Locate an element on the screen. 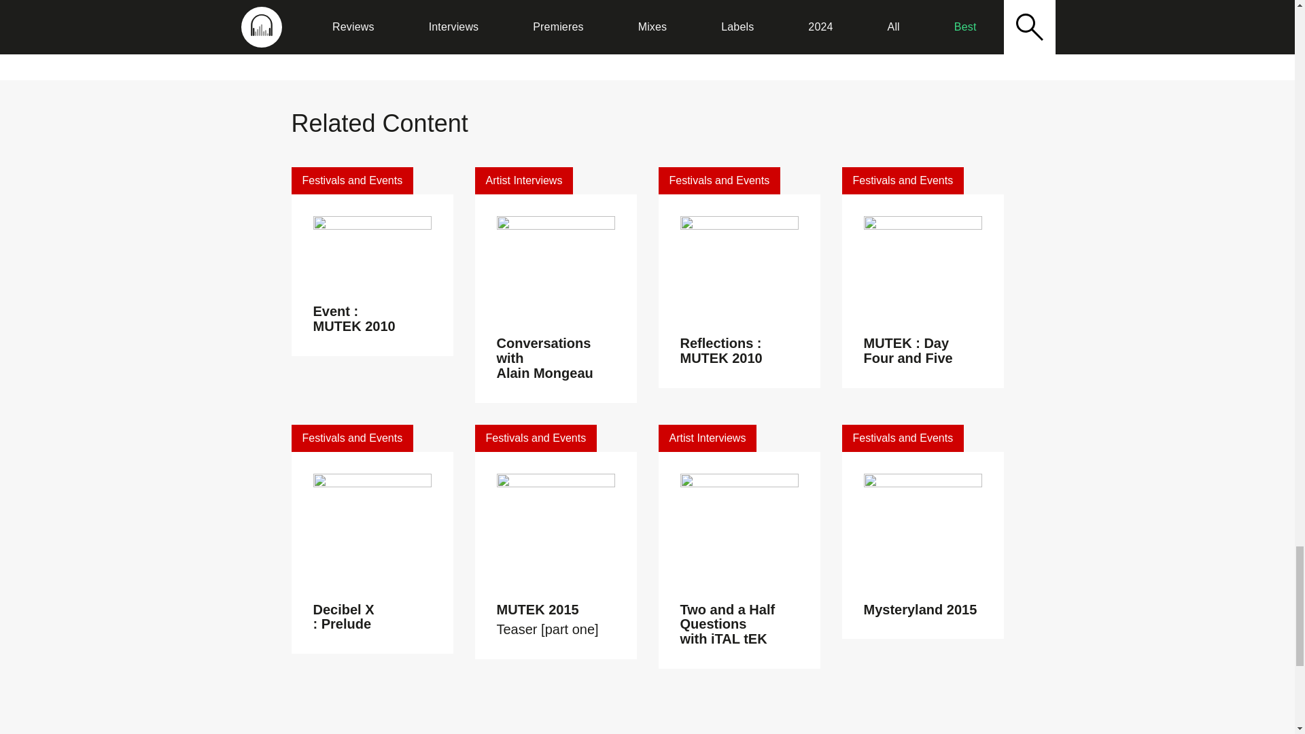  Day Four and Five is located at coordinates (678, 28).